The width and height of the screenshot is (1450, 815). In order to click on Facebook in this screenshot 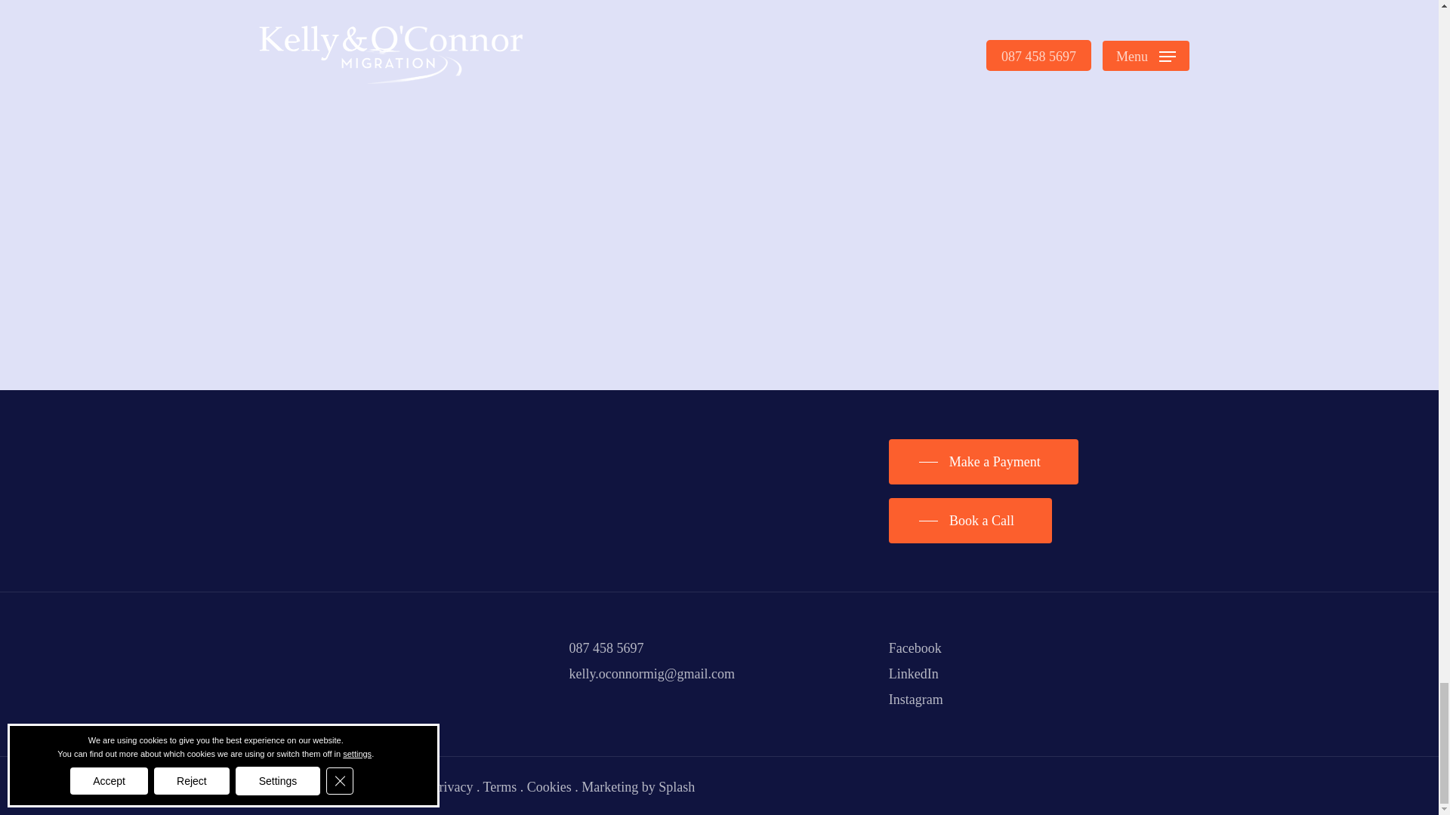, I will do `click(915, 647)`.